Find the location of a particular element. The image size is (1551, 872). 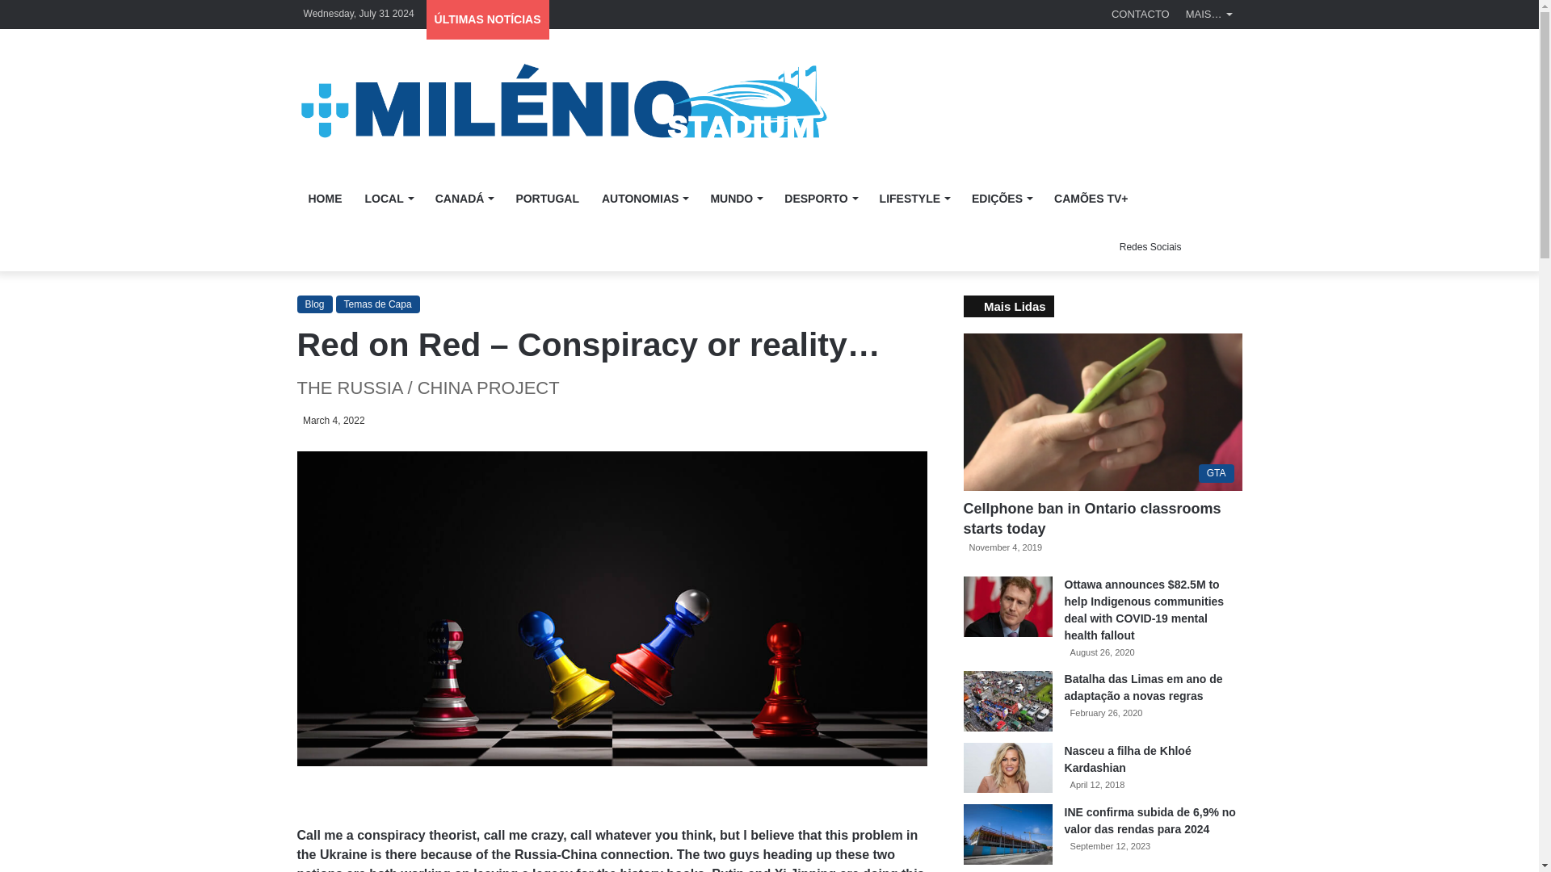

Milenio Stadium is located at coordinates (562, 102).